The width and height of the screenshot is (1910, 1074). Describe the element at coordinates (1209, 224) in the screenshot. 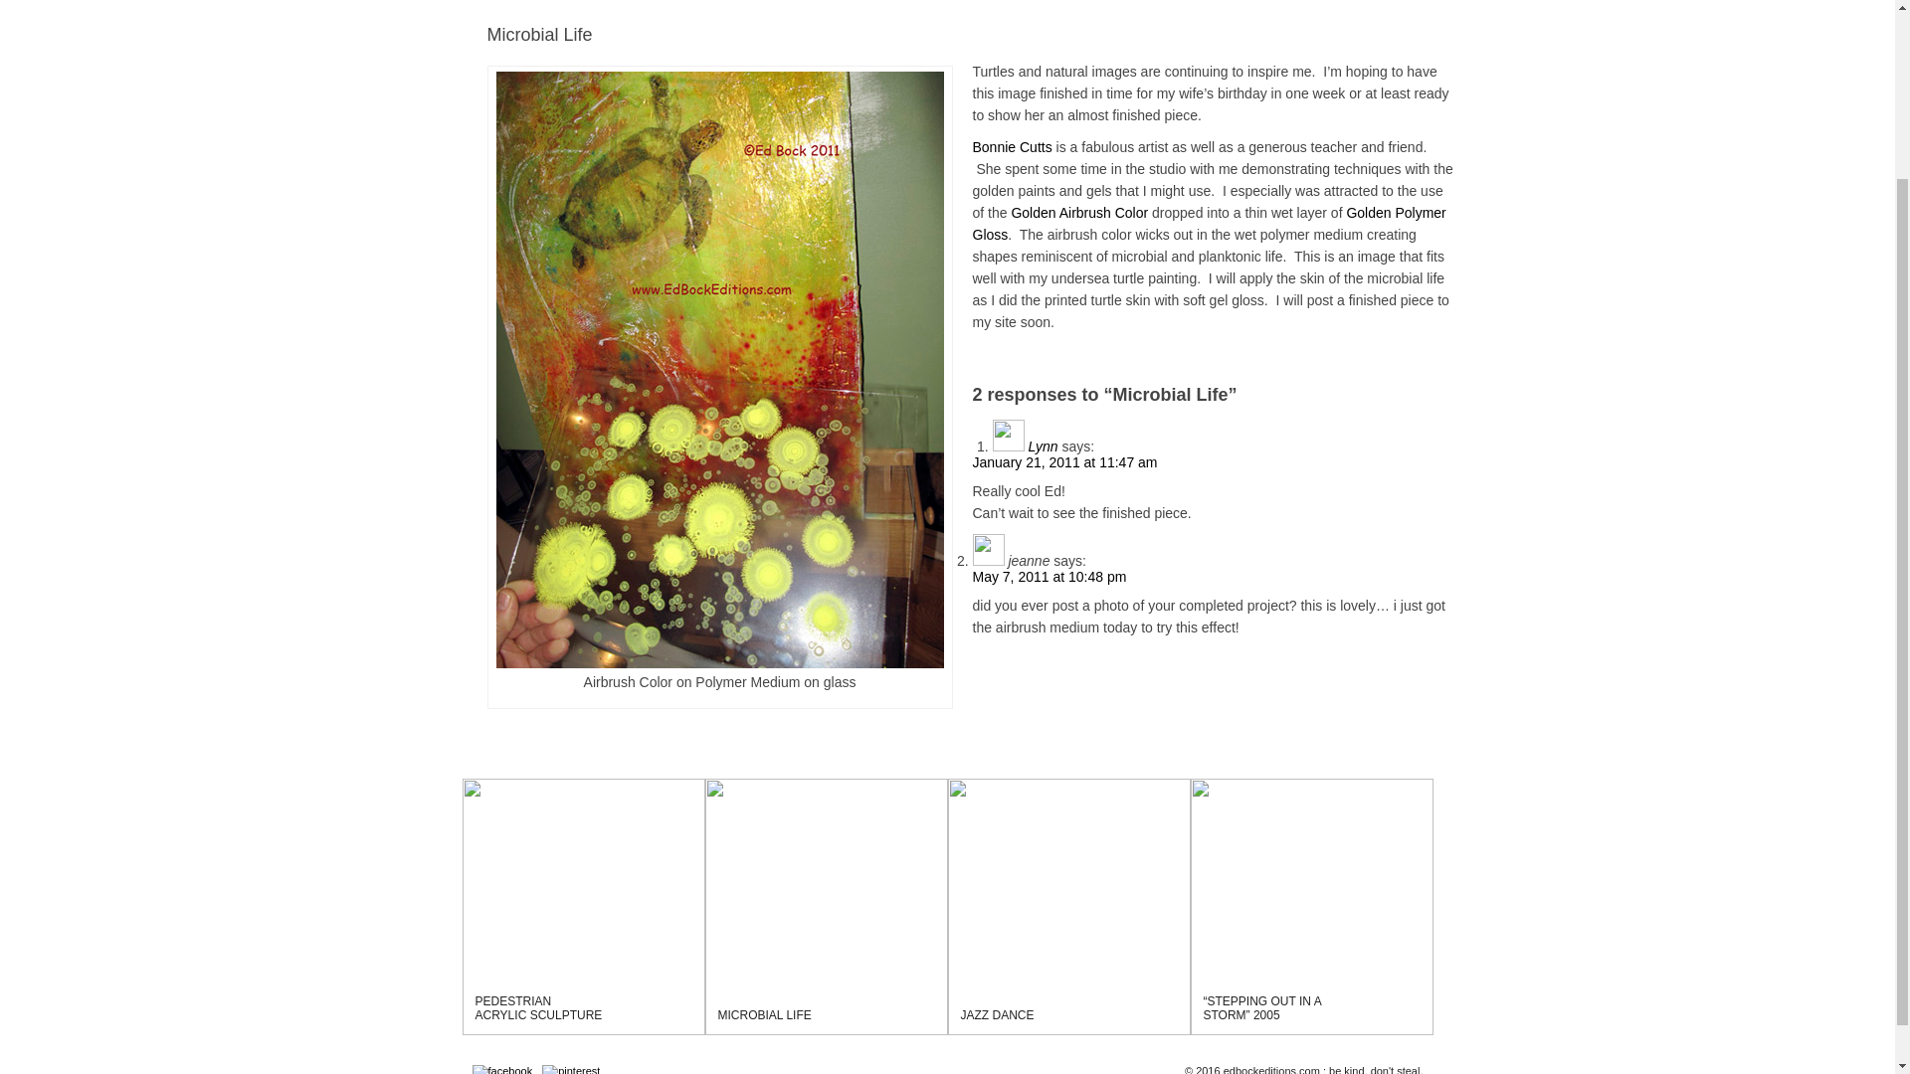

I see `Golden Polymer info` at that location.